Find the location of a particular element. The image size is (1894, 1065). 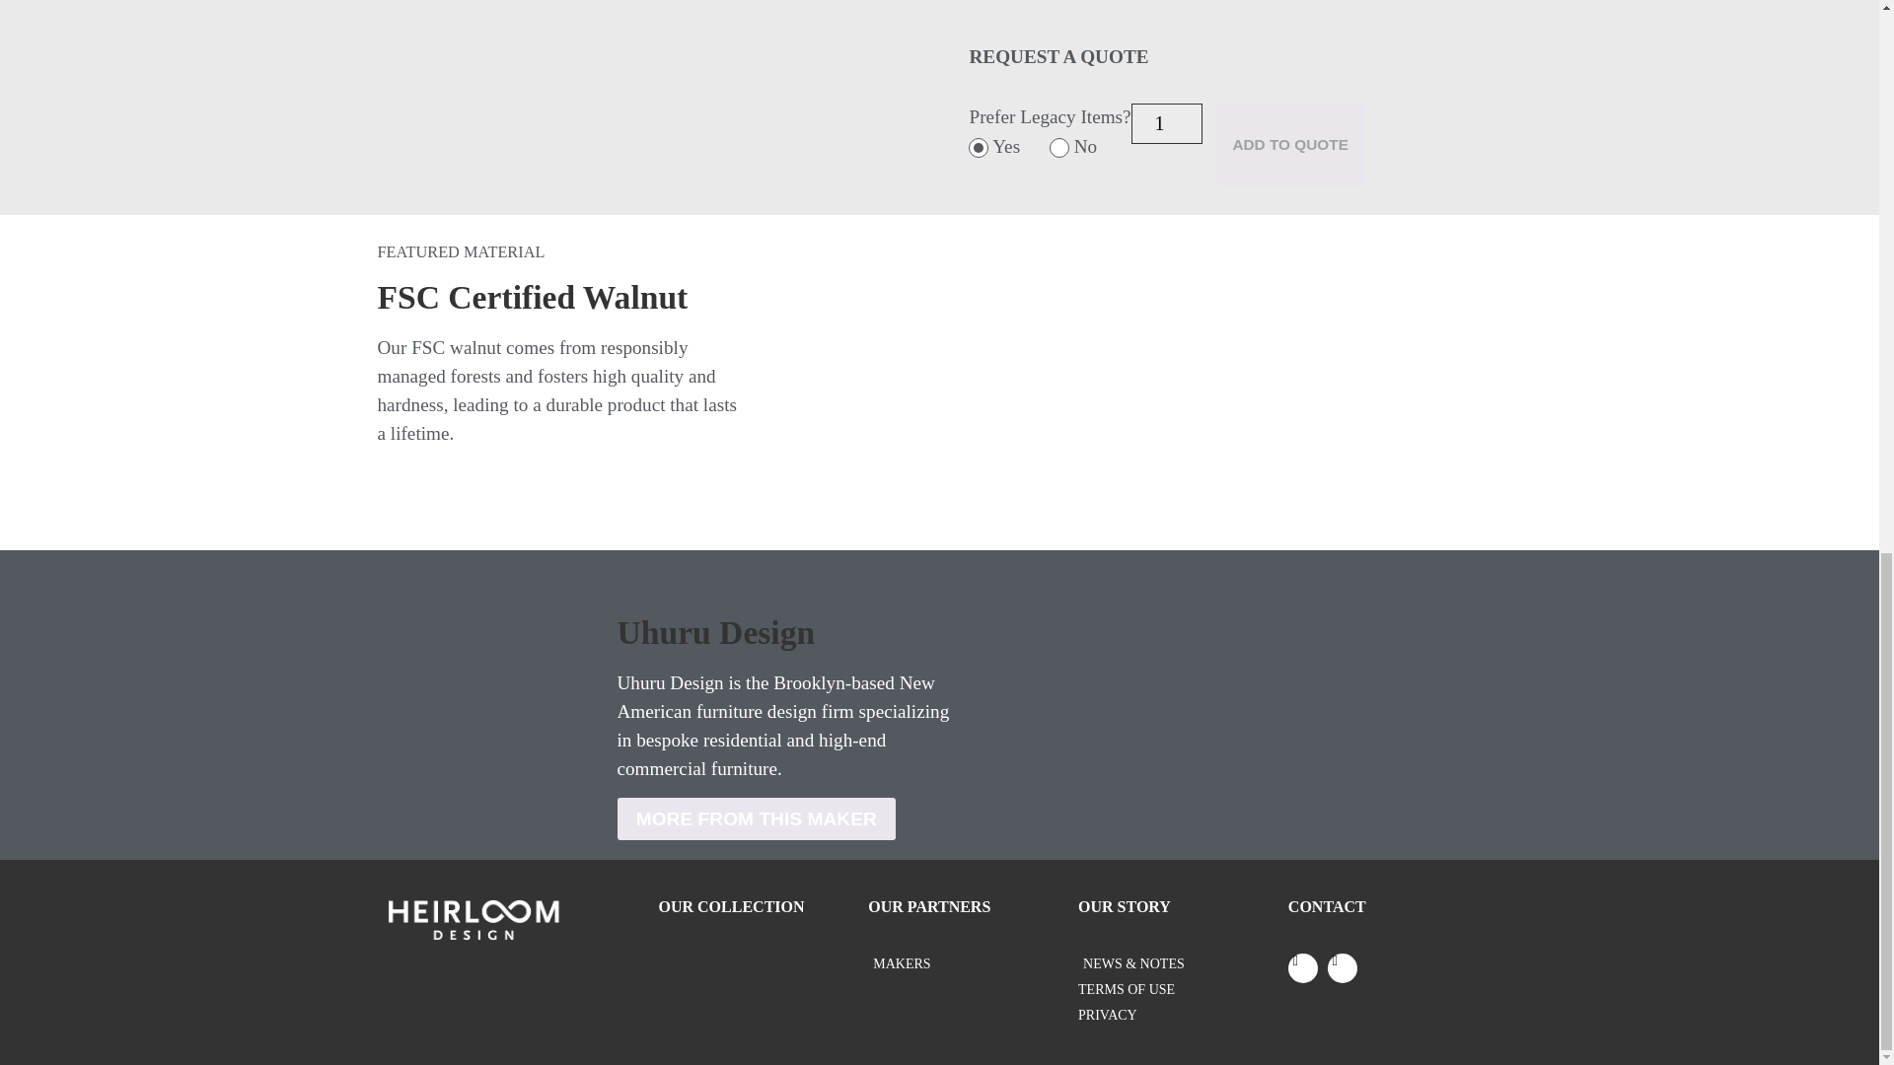

1 is located at coordinates (1166, 122).